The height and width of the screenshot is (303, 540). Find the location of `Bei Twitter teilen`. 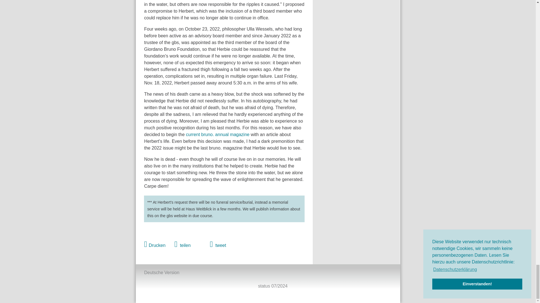

Bei Twitter teilen is located at coordinates (218, 244).